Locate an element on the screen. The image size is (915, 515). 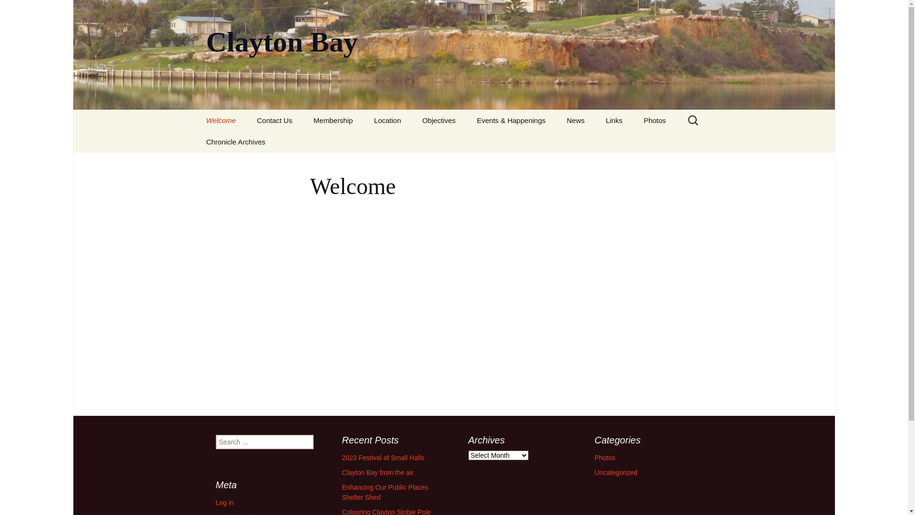
Clayton Bay from the air is located at coordinates (378, 473).